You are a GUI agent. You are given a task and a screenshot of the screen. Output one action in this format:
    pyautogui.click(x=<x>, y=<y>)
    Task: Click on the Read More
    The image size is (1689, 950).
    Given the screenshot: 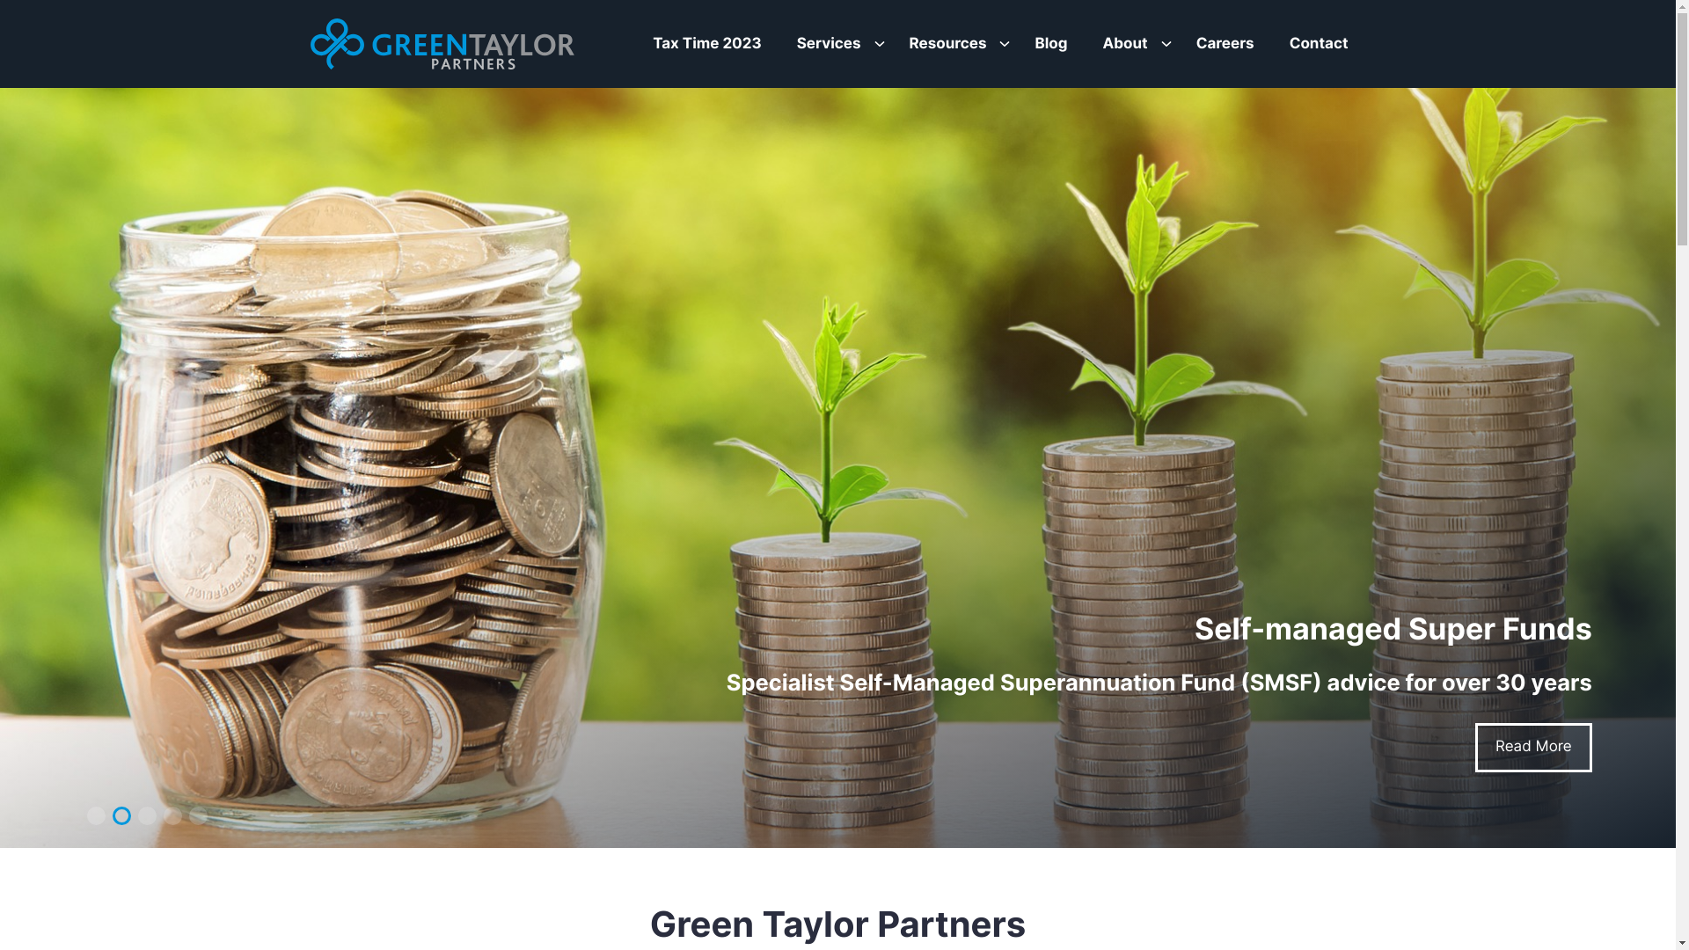 What is the action you would take?
    pyautogui.click(x=1534, y=748)
    